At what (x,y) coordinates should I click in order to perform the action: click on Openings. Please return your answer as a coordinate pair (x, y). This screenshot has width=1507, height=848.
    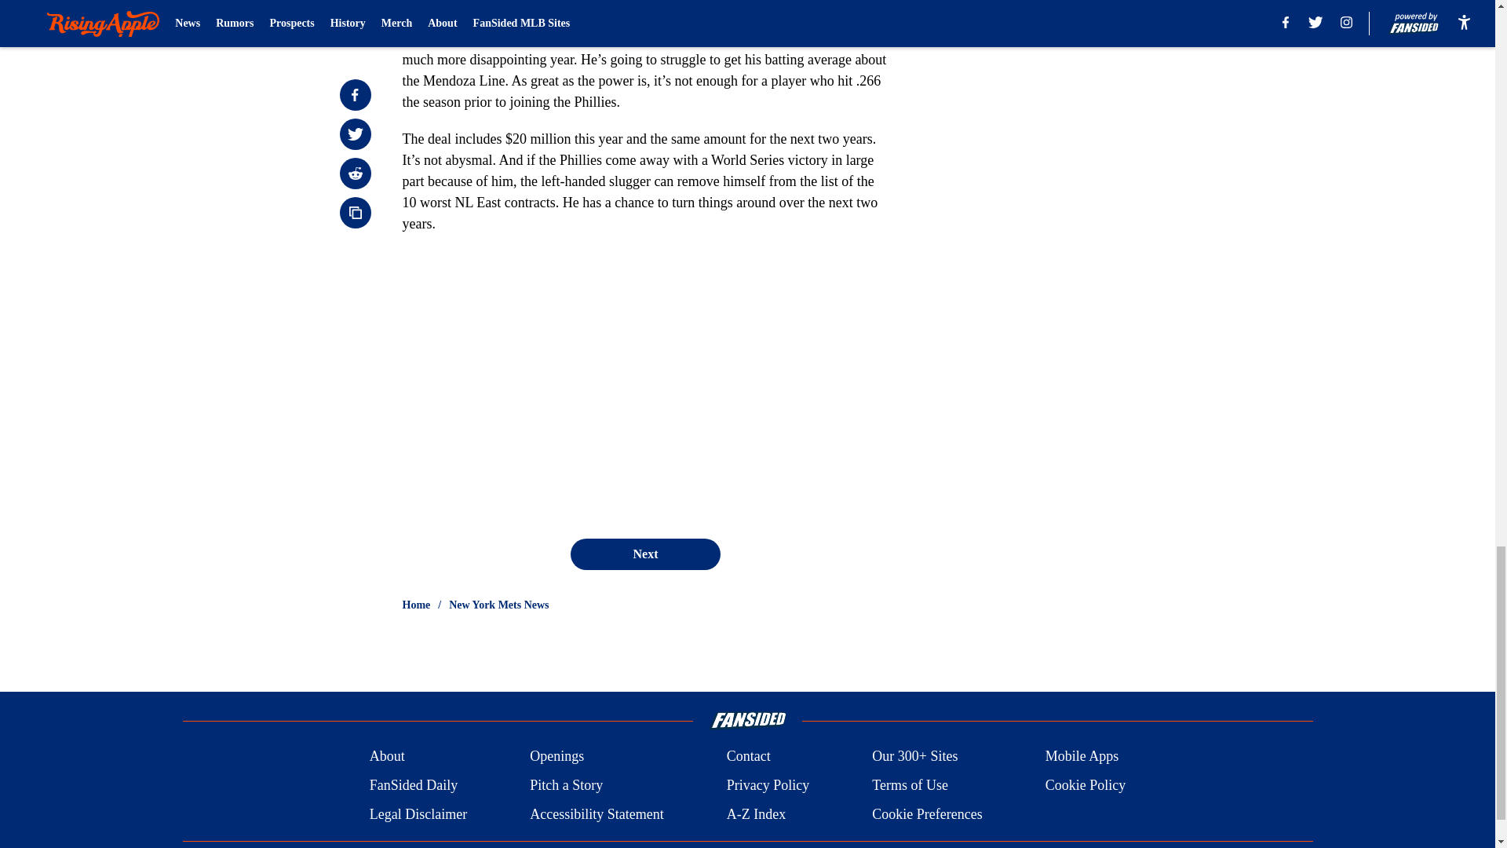
    Looking at the image, I should click on (557, 757).